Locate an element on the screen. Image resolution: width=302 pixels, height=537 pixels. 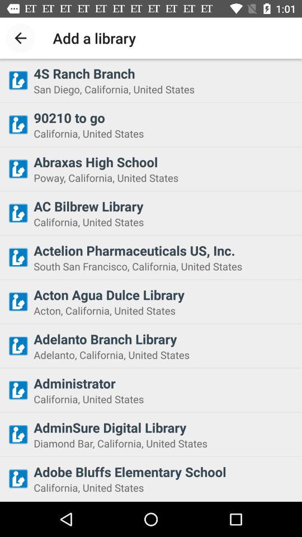
press the icon below acton california united icon is located at coordinates (164, 339).